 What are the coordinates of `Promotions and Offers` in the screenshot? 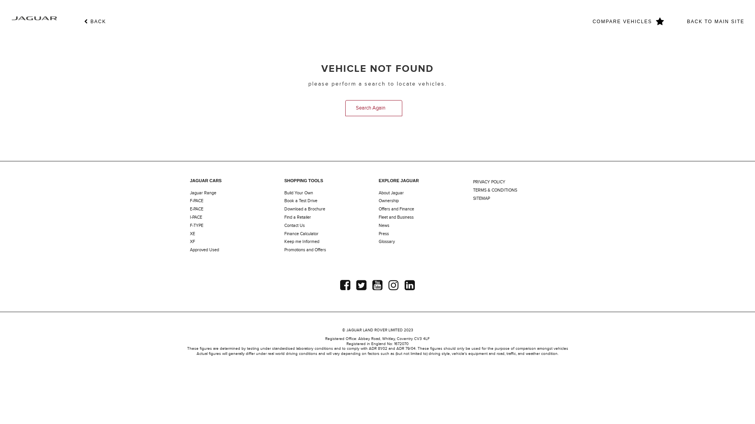 It's located at (305, 250).